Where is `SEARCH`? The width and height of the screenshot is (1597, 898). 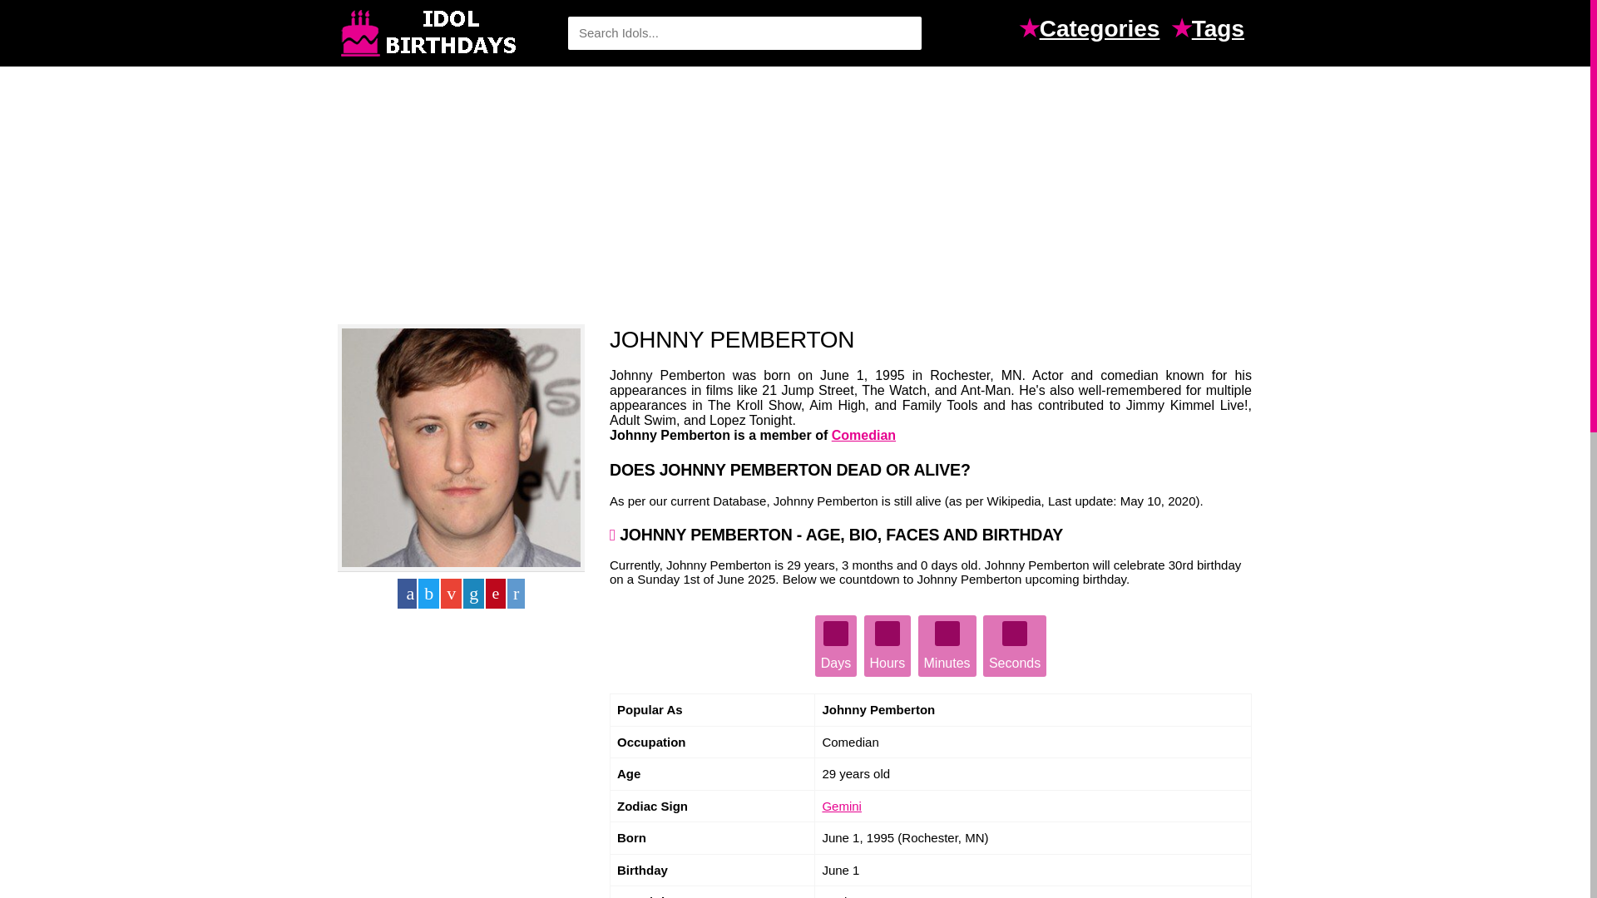
SEARCH is located at coordinates (900, 33).